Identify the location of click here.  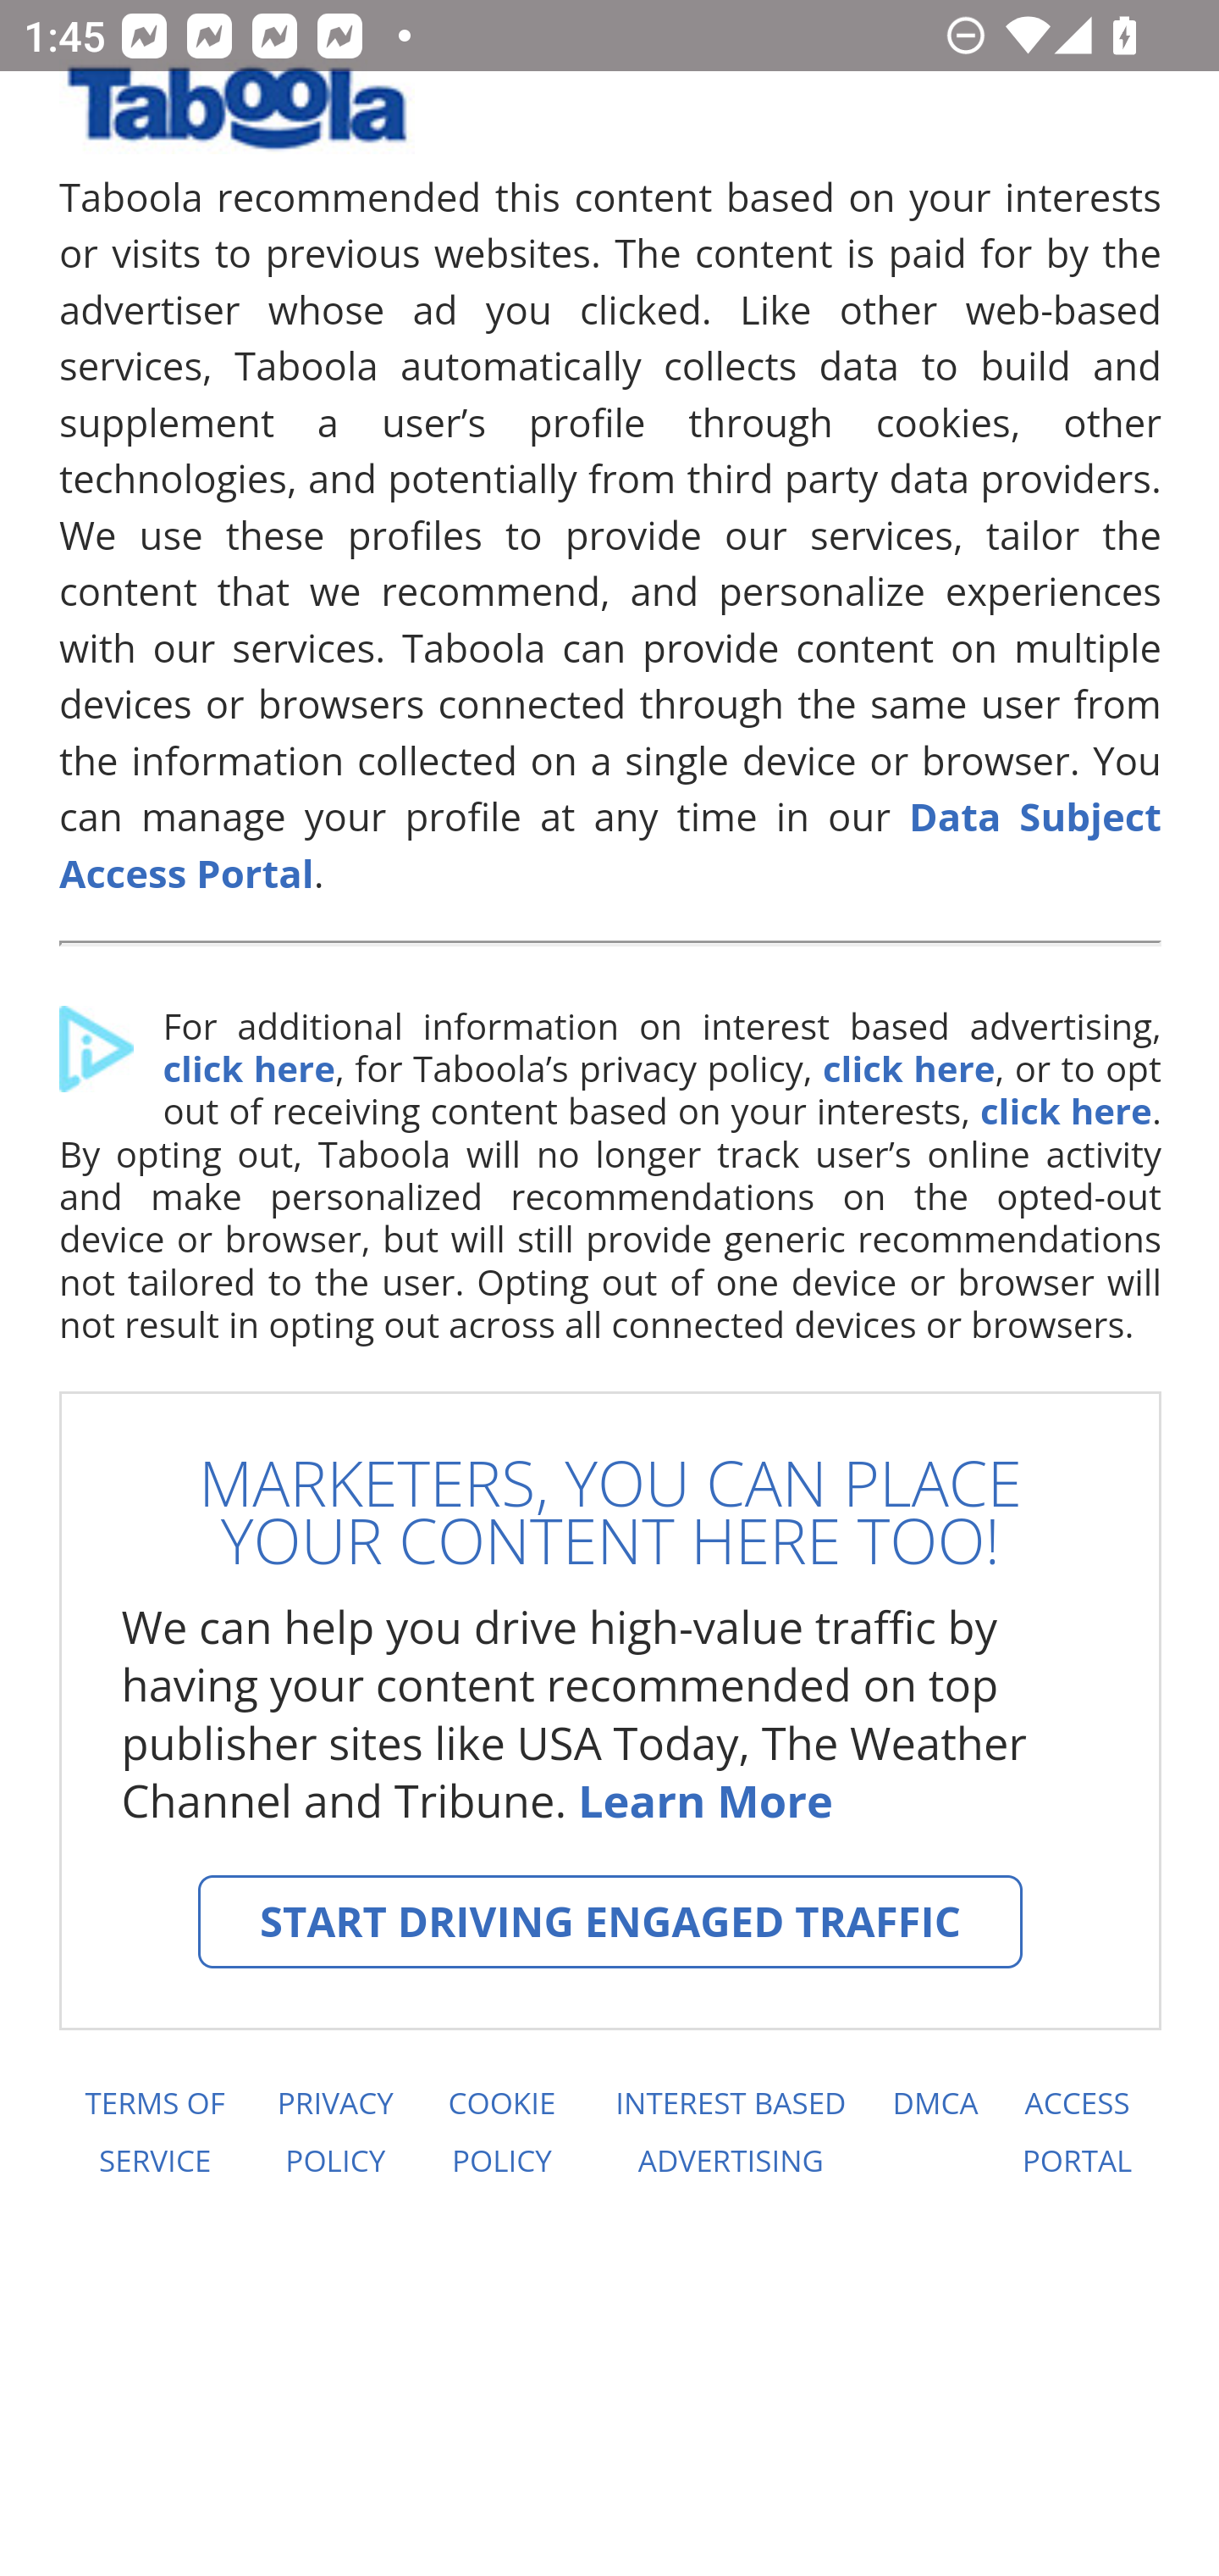
(248, 1069).